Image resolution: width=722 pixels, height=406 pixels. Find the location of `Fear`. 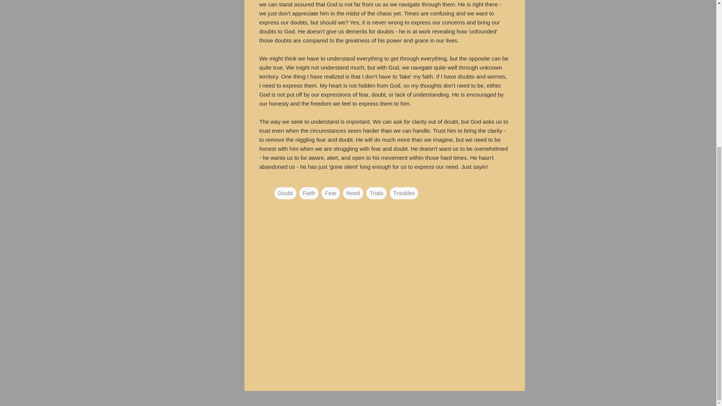

Fear is located at coordinates (331, 192).